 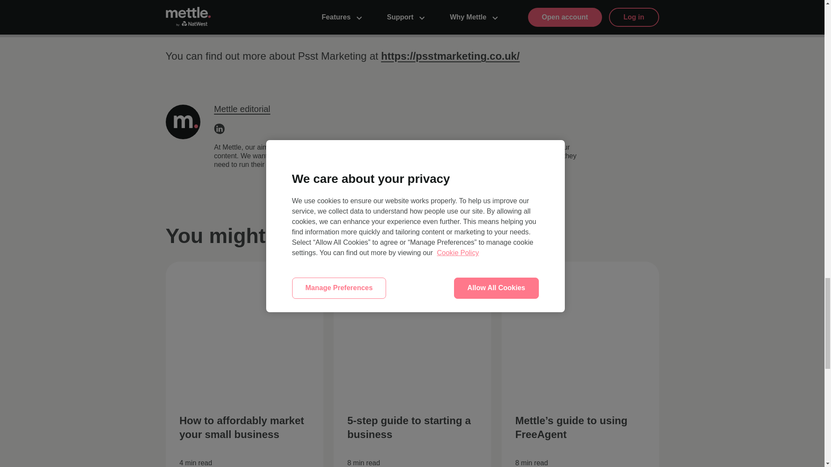 What do you see at coordinates (219, 131) in the screenshot?
I see `linkedIn profile for Mettle editorial` at bounding box center [219, 131].